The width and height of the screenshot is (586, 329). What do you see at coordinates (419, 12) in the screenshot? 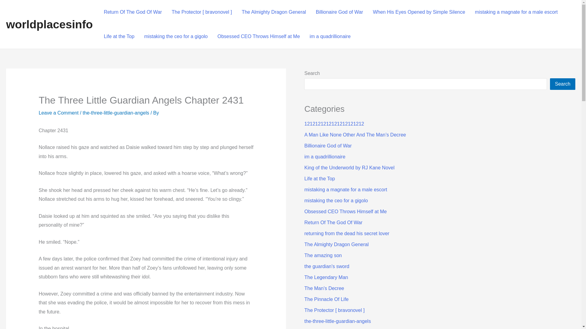
I see `When His Eyes Opened by Simple Silence` at bounding box center [419, 12].